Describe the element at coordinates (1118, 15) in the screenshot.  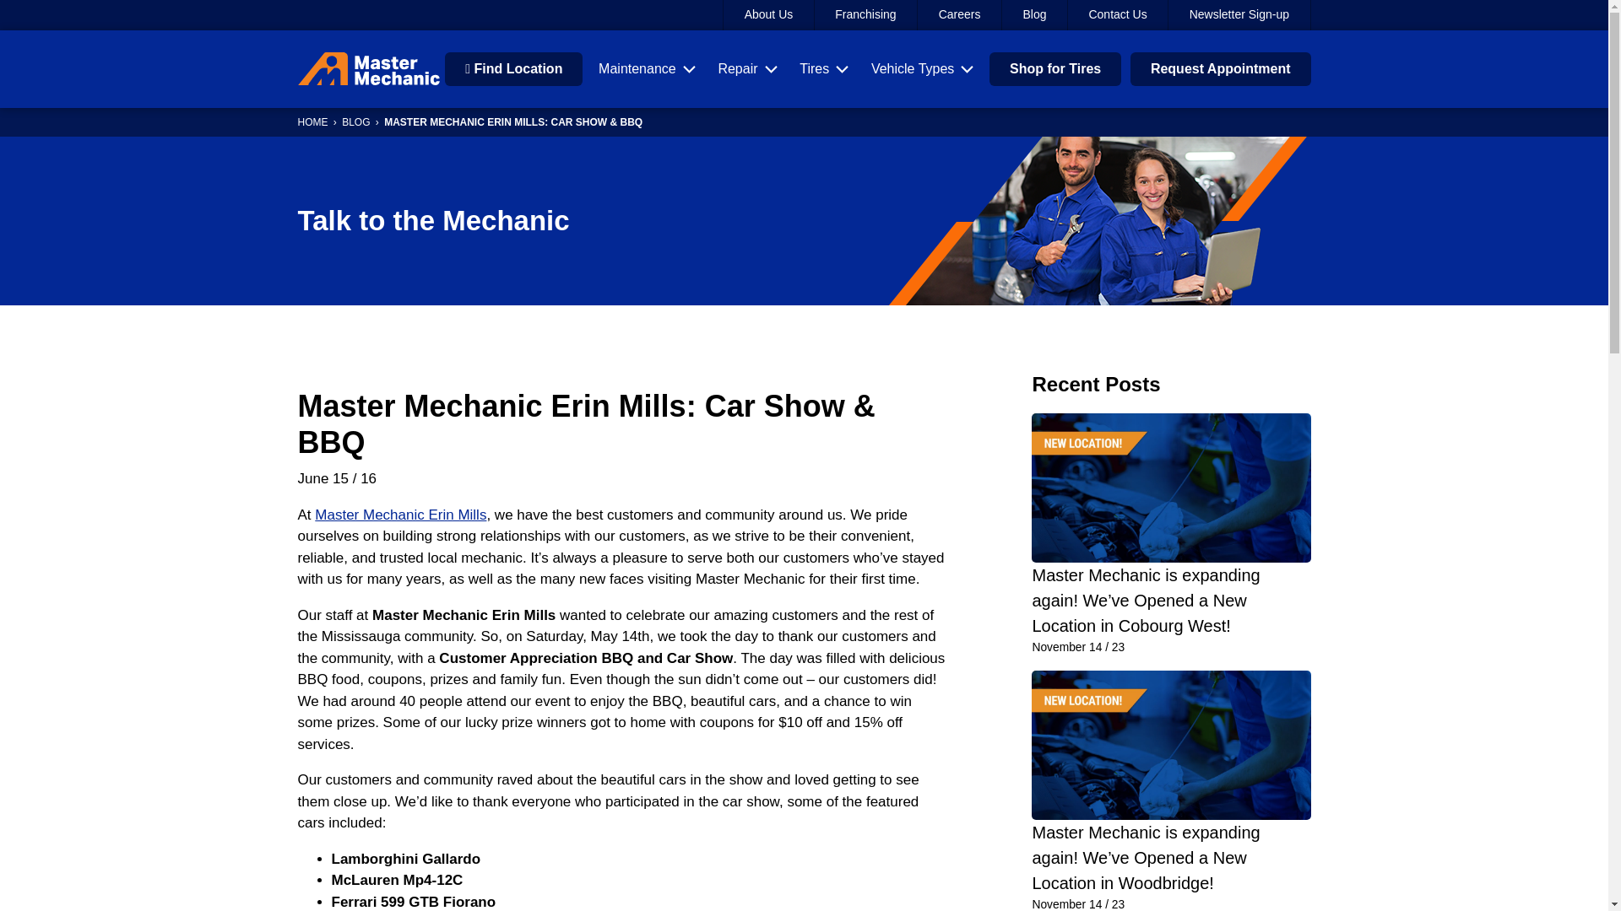
I see `Contact Us` at that location.